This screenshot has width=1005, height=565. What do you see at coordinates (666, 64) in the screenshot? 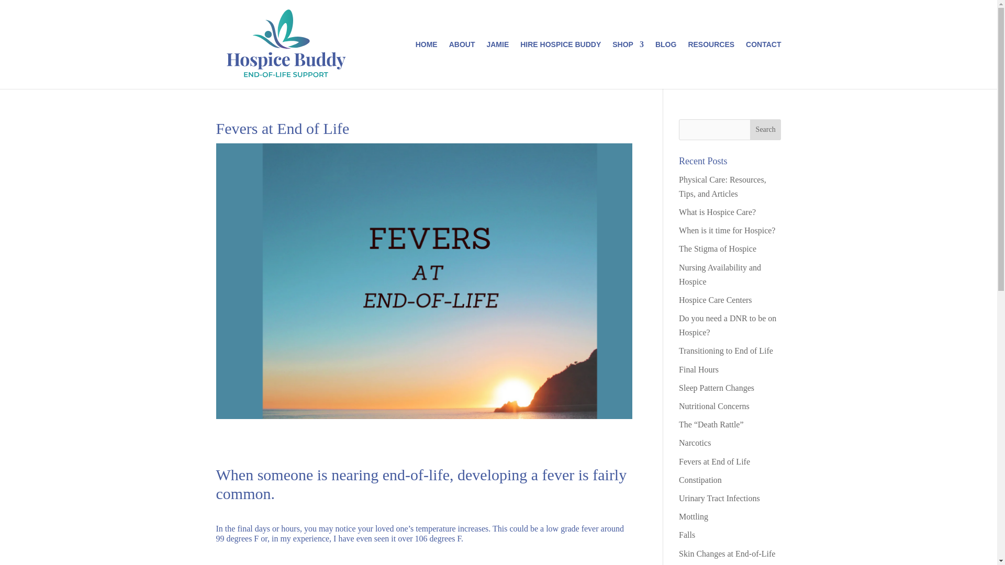
I see `BLOG` at bounding box center [666, 64].